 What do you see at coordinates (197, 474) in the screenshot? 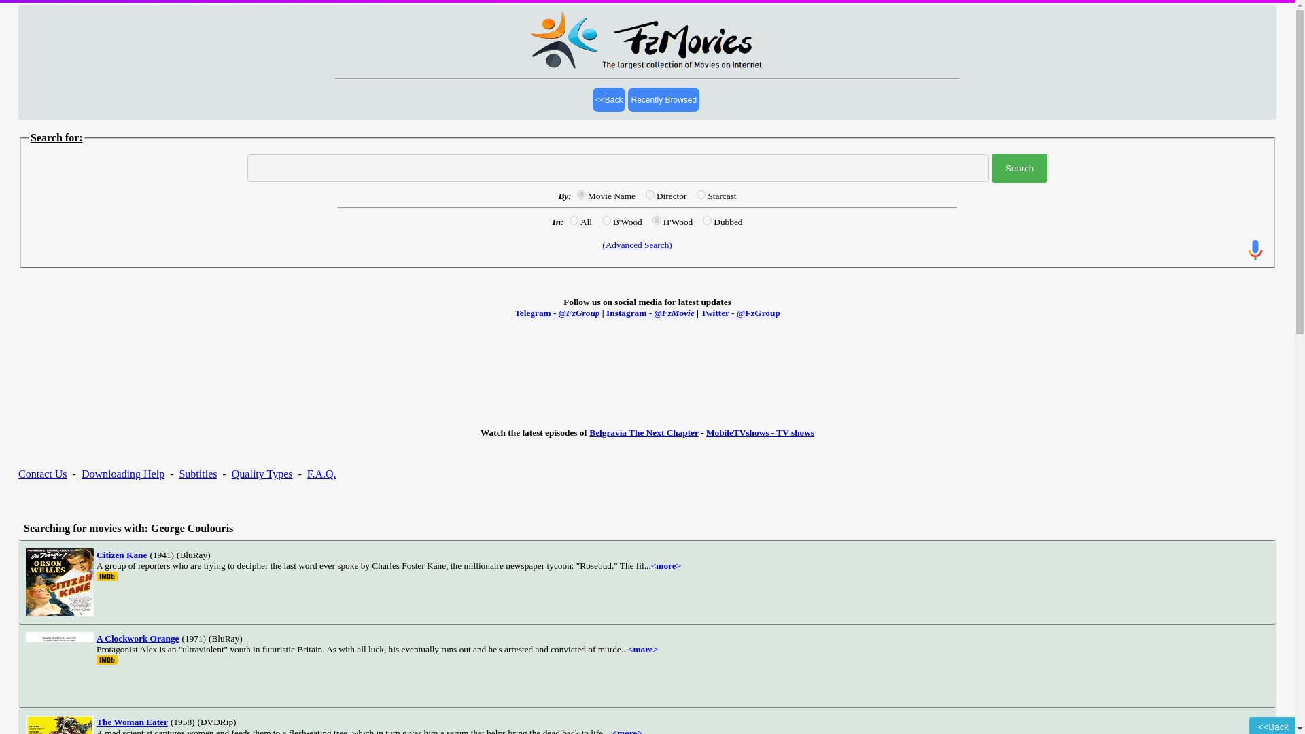
I see `Subtitles` at bounding box center [197, 474].